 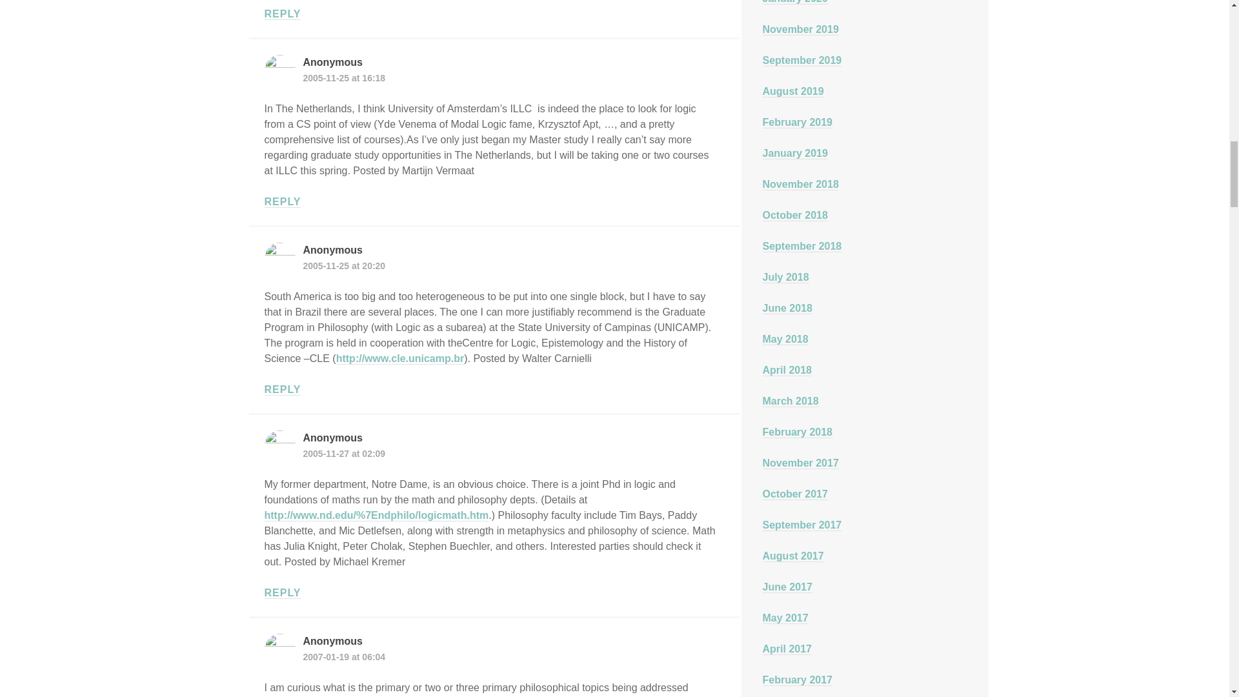 I want to click on 2005-11-25 at 16:18, so click(x=345, y=77).